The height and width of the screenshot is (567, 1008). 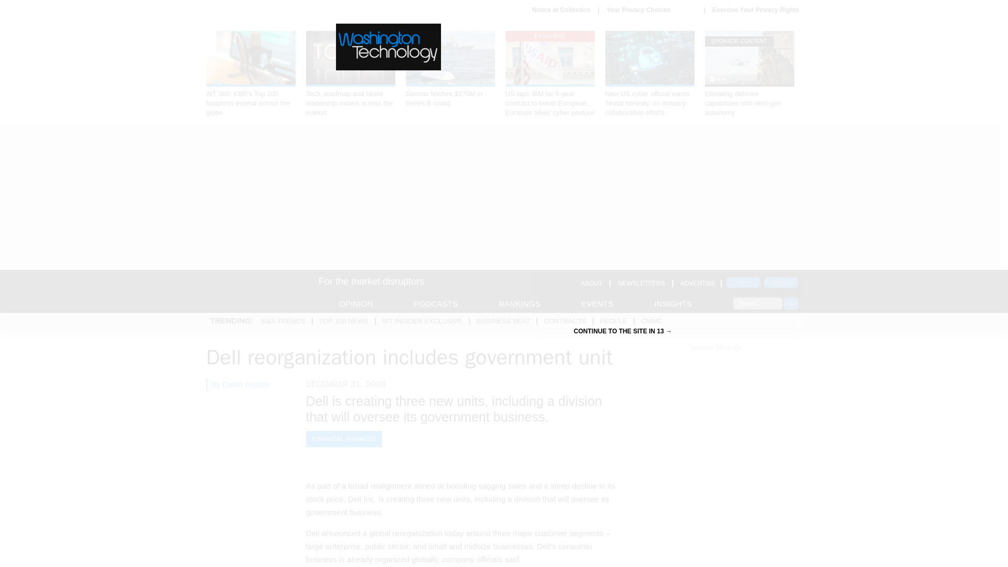 I want to click on Notice at Collection, so click(x=561, y=9).